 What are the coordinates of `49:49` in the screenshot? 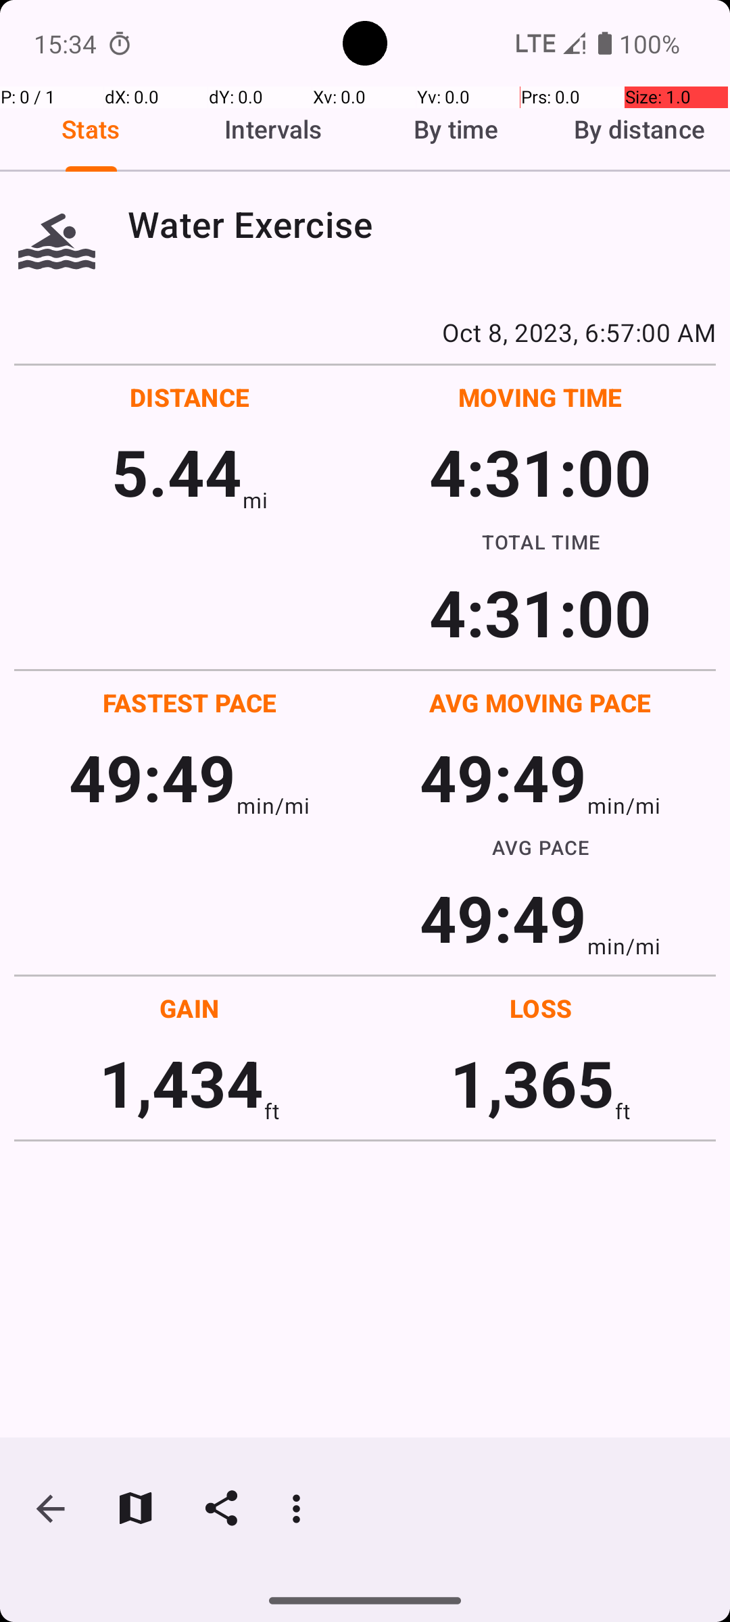 It's located at (153, 777).